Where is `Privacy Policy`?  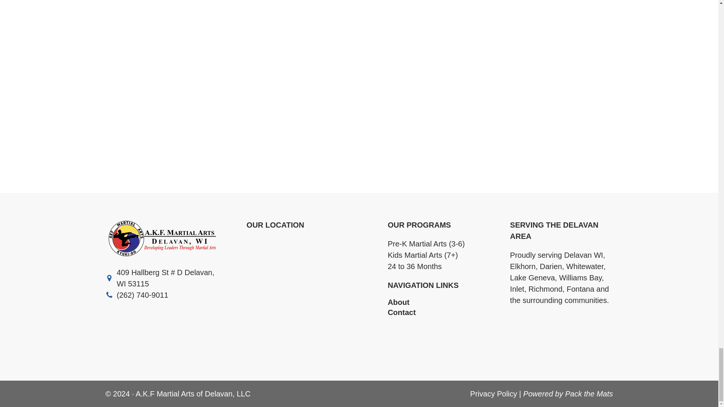 Privacy Policy is located at coordinates (493, 393).